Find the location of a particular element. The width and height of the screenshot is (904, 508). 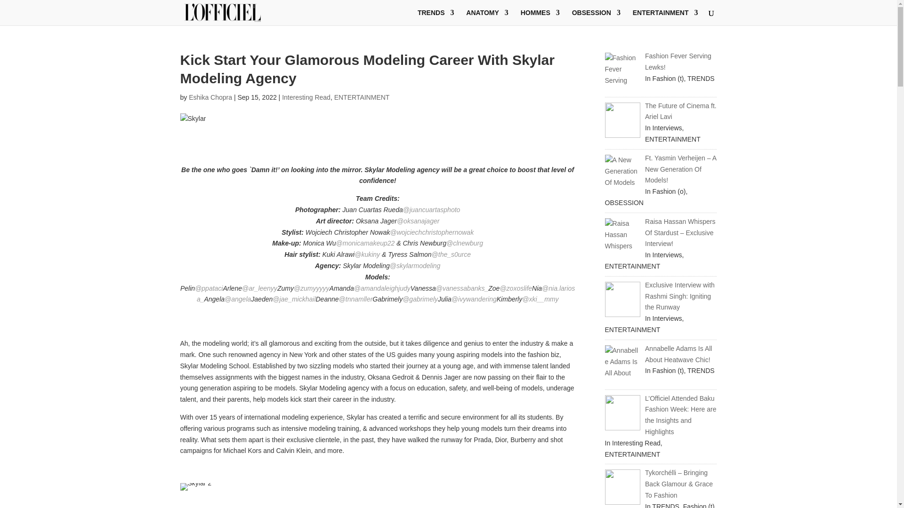

Posts by Eshika Chopra is located at coordinates (210, 97).